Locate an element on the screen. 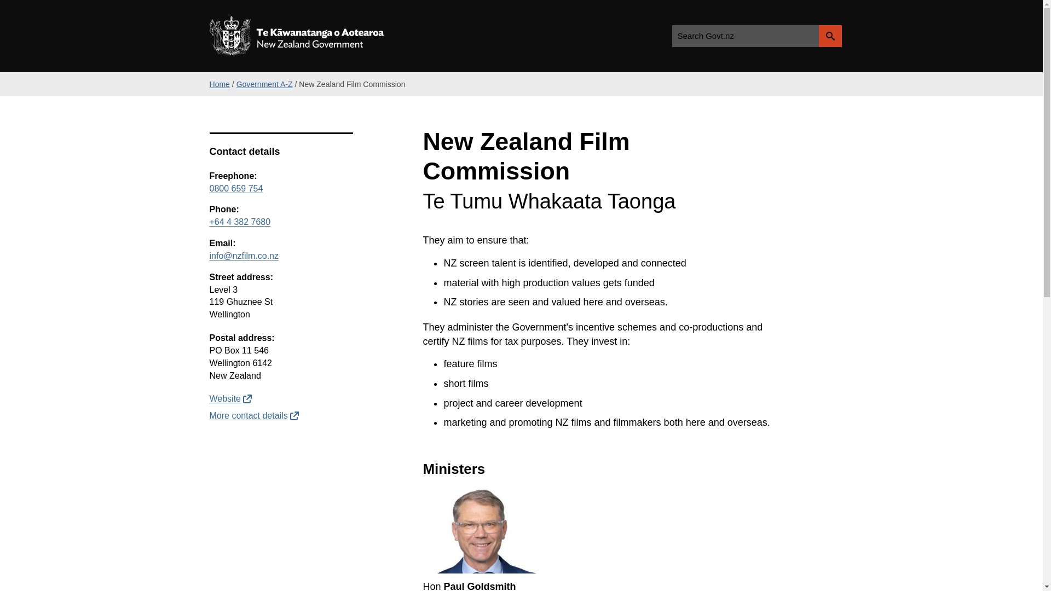 The width and height of the screenshot is (1051, 591). Home is located at coordinates (219, 84).